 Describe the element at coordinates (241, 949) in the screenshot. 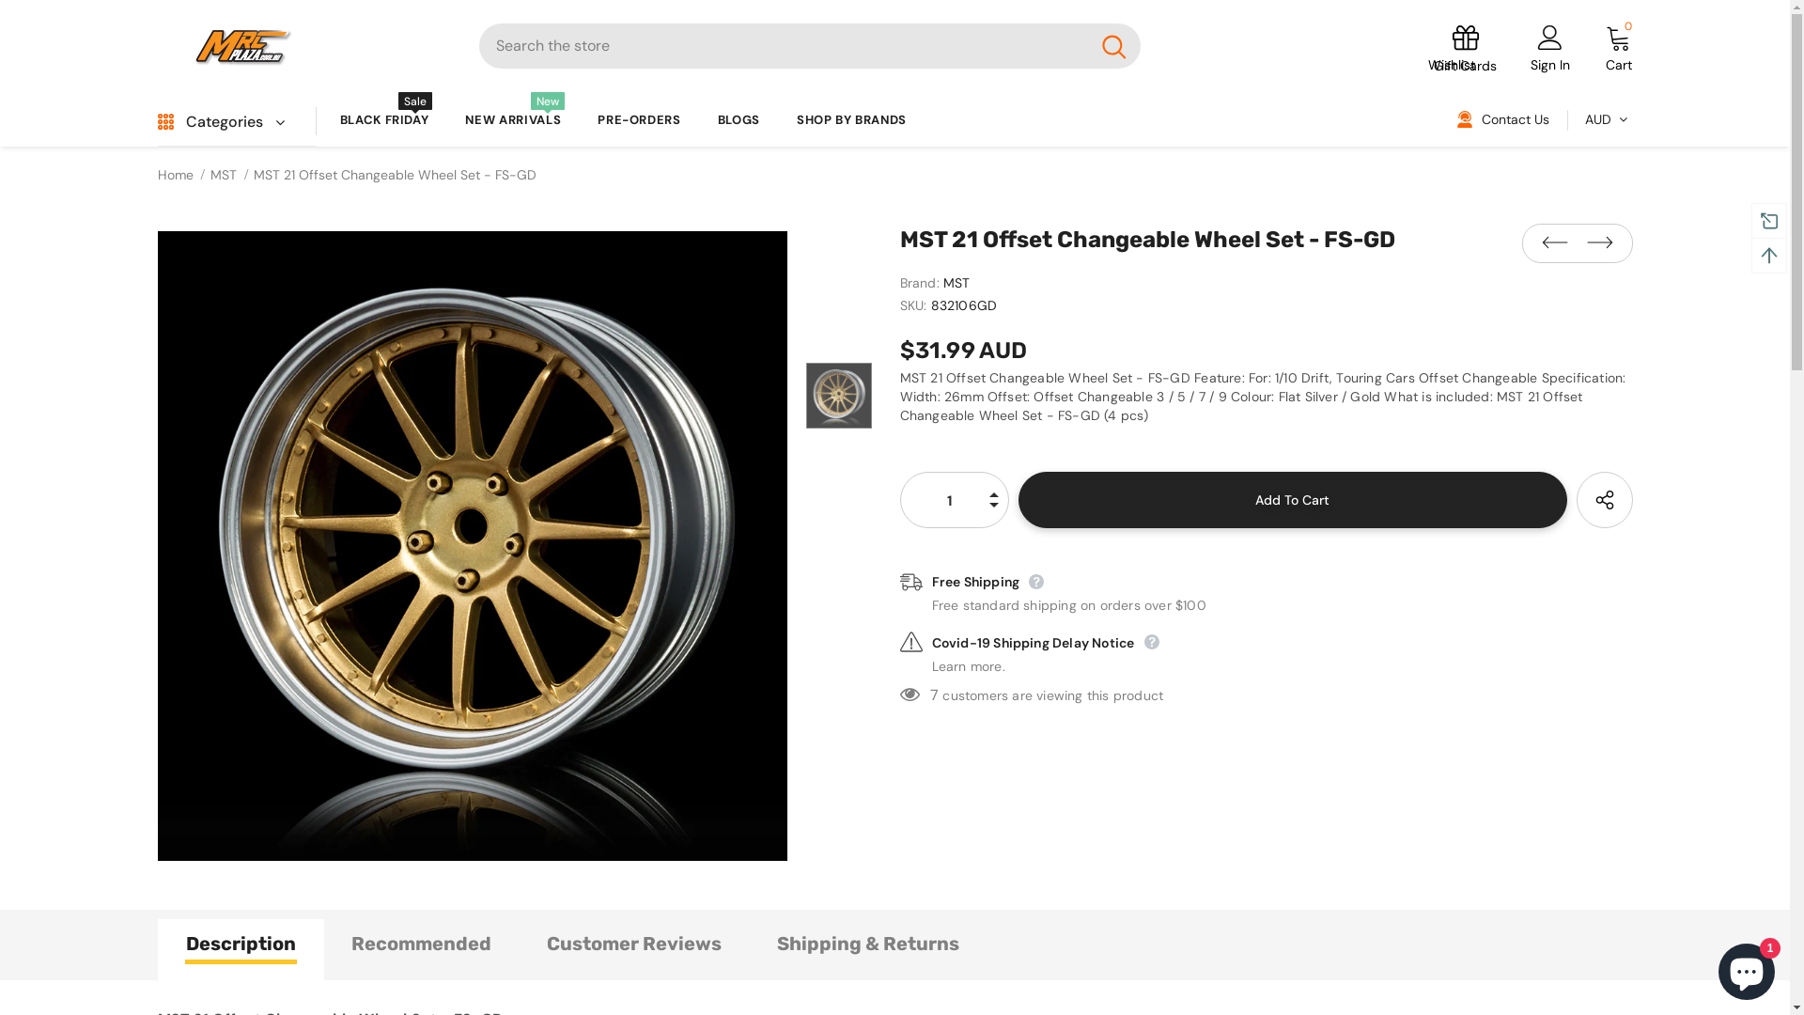

I see `Description` at that location.